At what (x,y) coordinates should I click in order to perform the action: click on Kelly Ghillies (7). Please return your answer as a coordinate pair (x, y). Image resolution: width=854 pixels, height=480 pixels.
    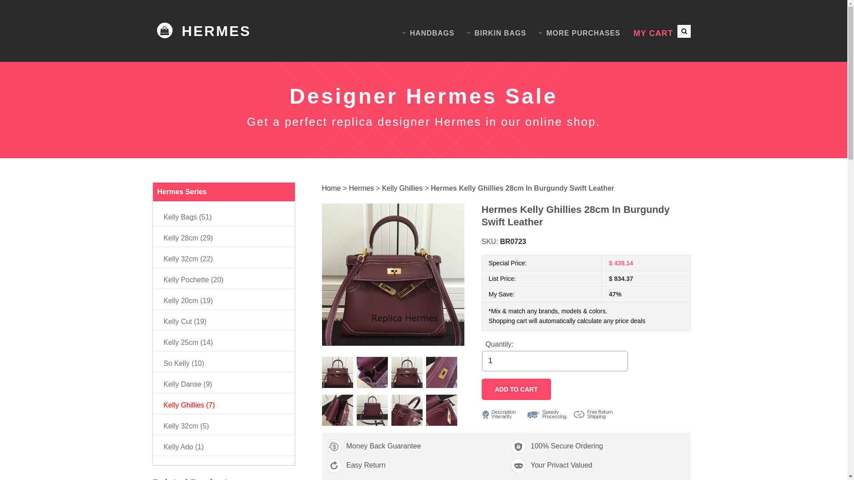
    Looking at the image, I should click on (189, 405).